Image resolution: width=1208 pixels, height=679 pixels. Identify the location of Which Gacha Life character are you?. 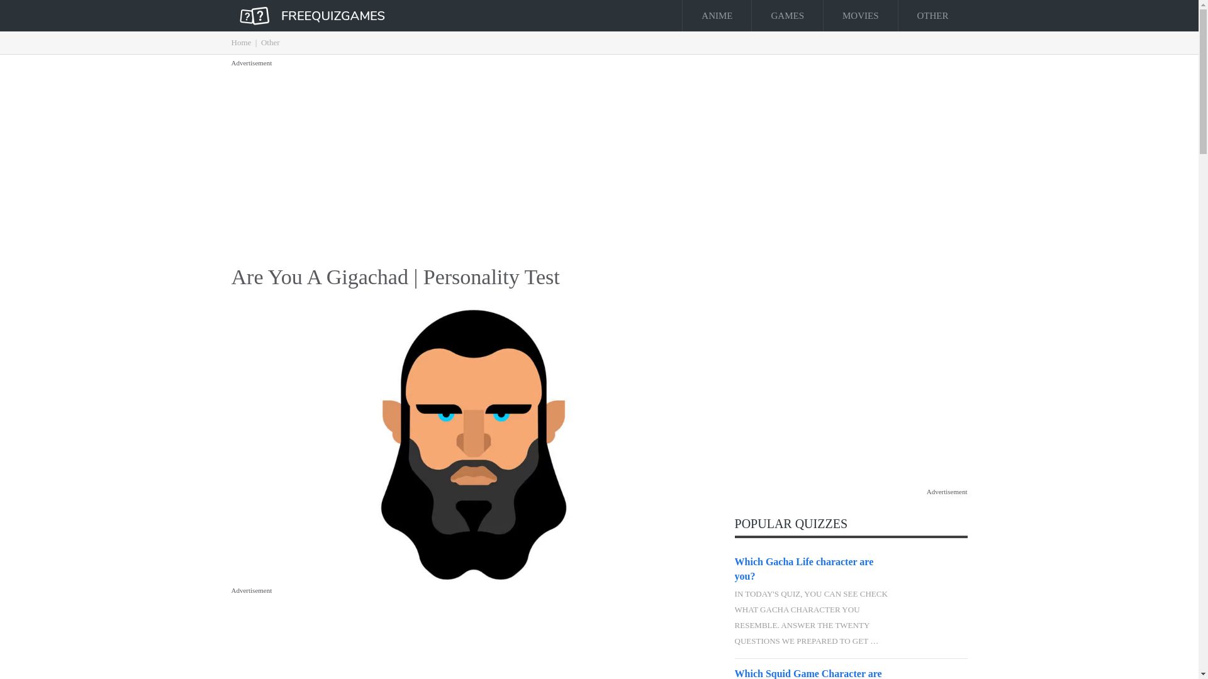
(813, 568).